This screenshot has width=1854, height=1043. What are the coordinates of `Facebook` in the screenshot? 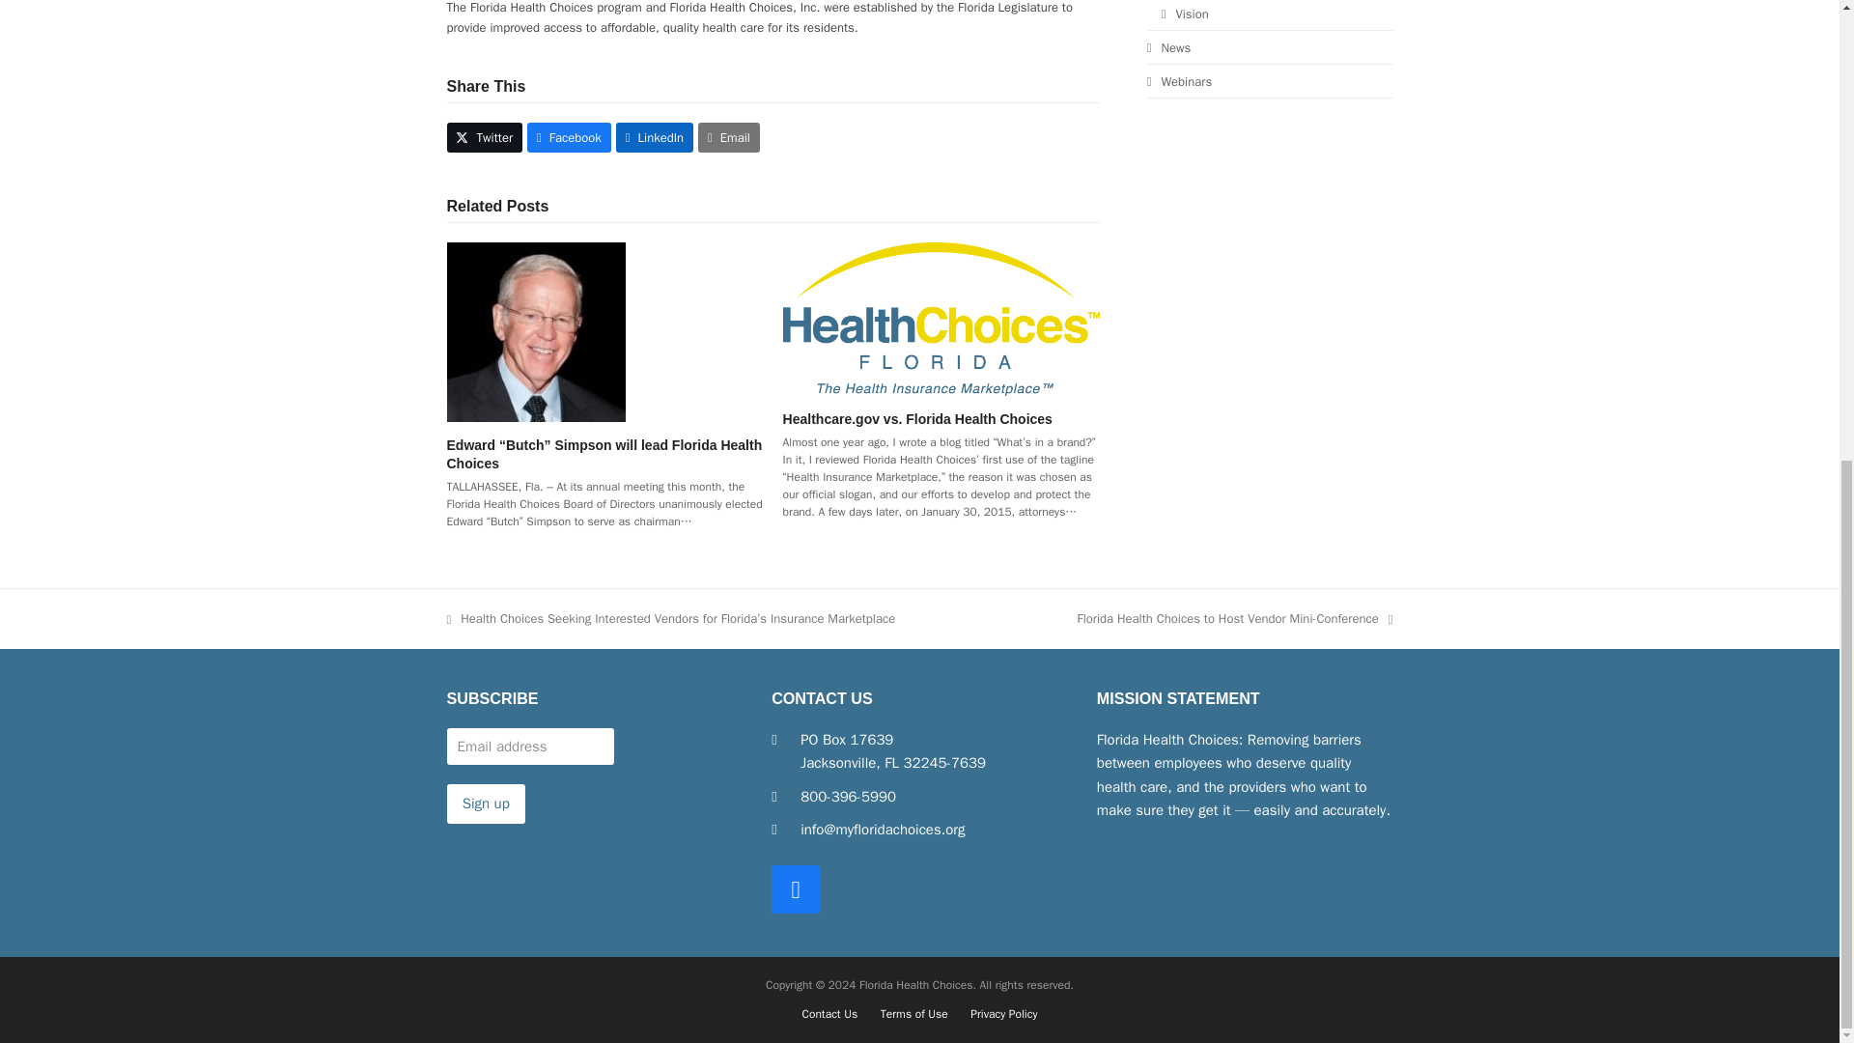 It's located at (795, 889).